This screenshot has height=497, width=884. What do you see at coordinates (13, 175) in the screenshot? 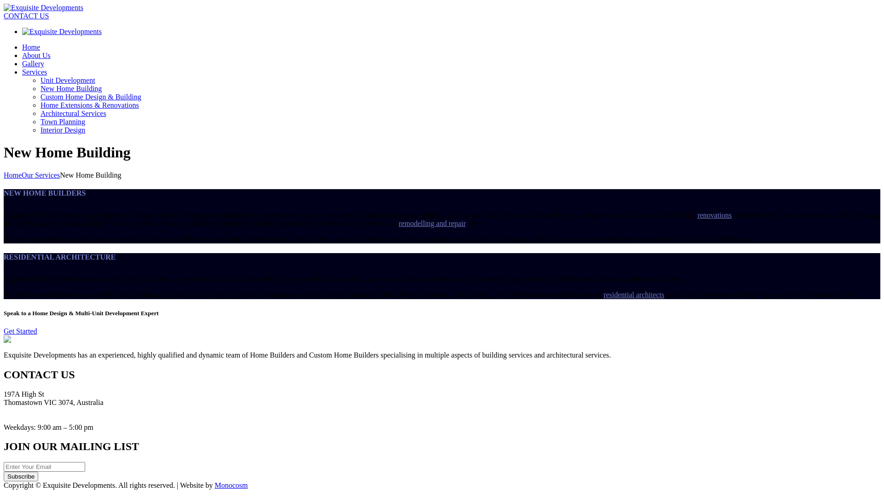
I see `Home` at bounding box center [13, 175].